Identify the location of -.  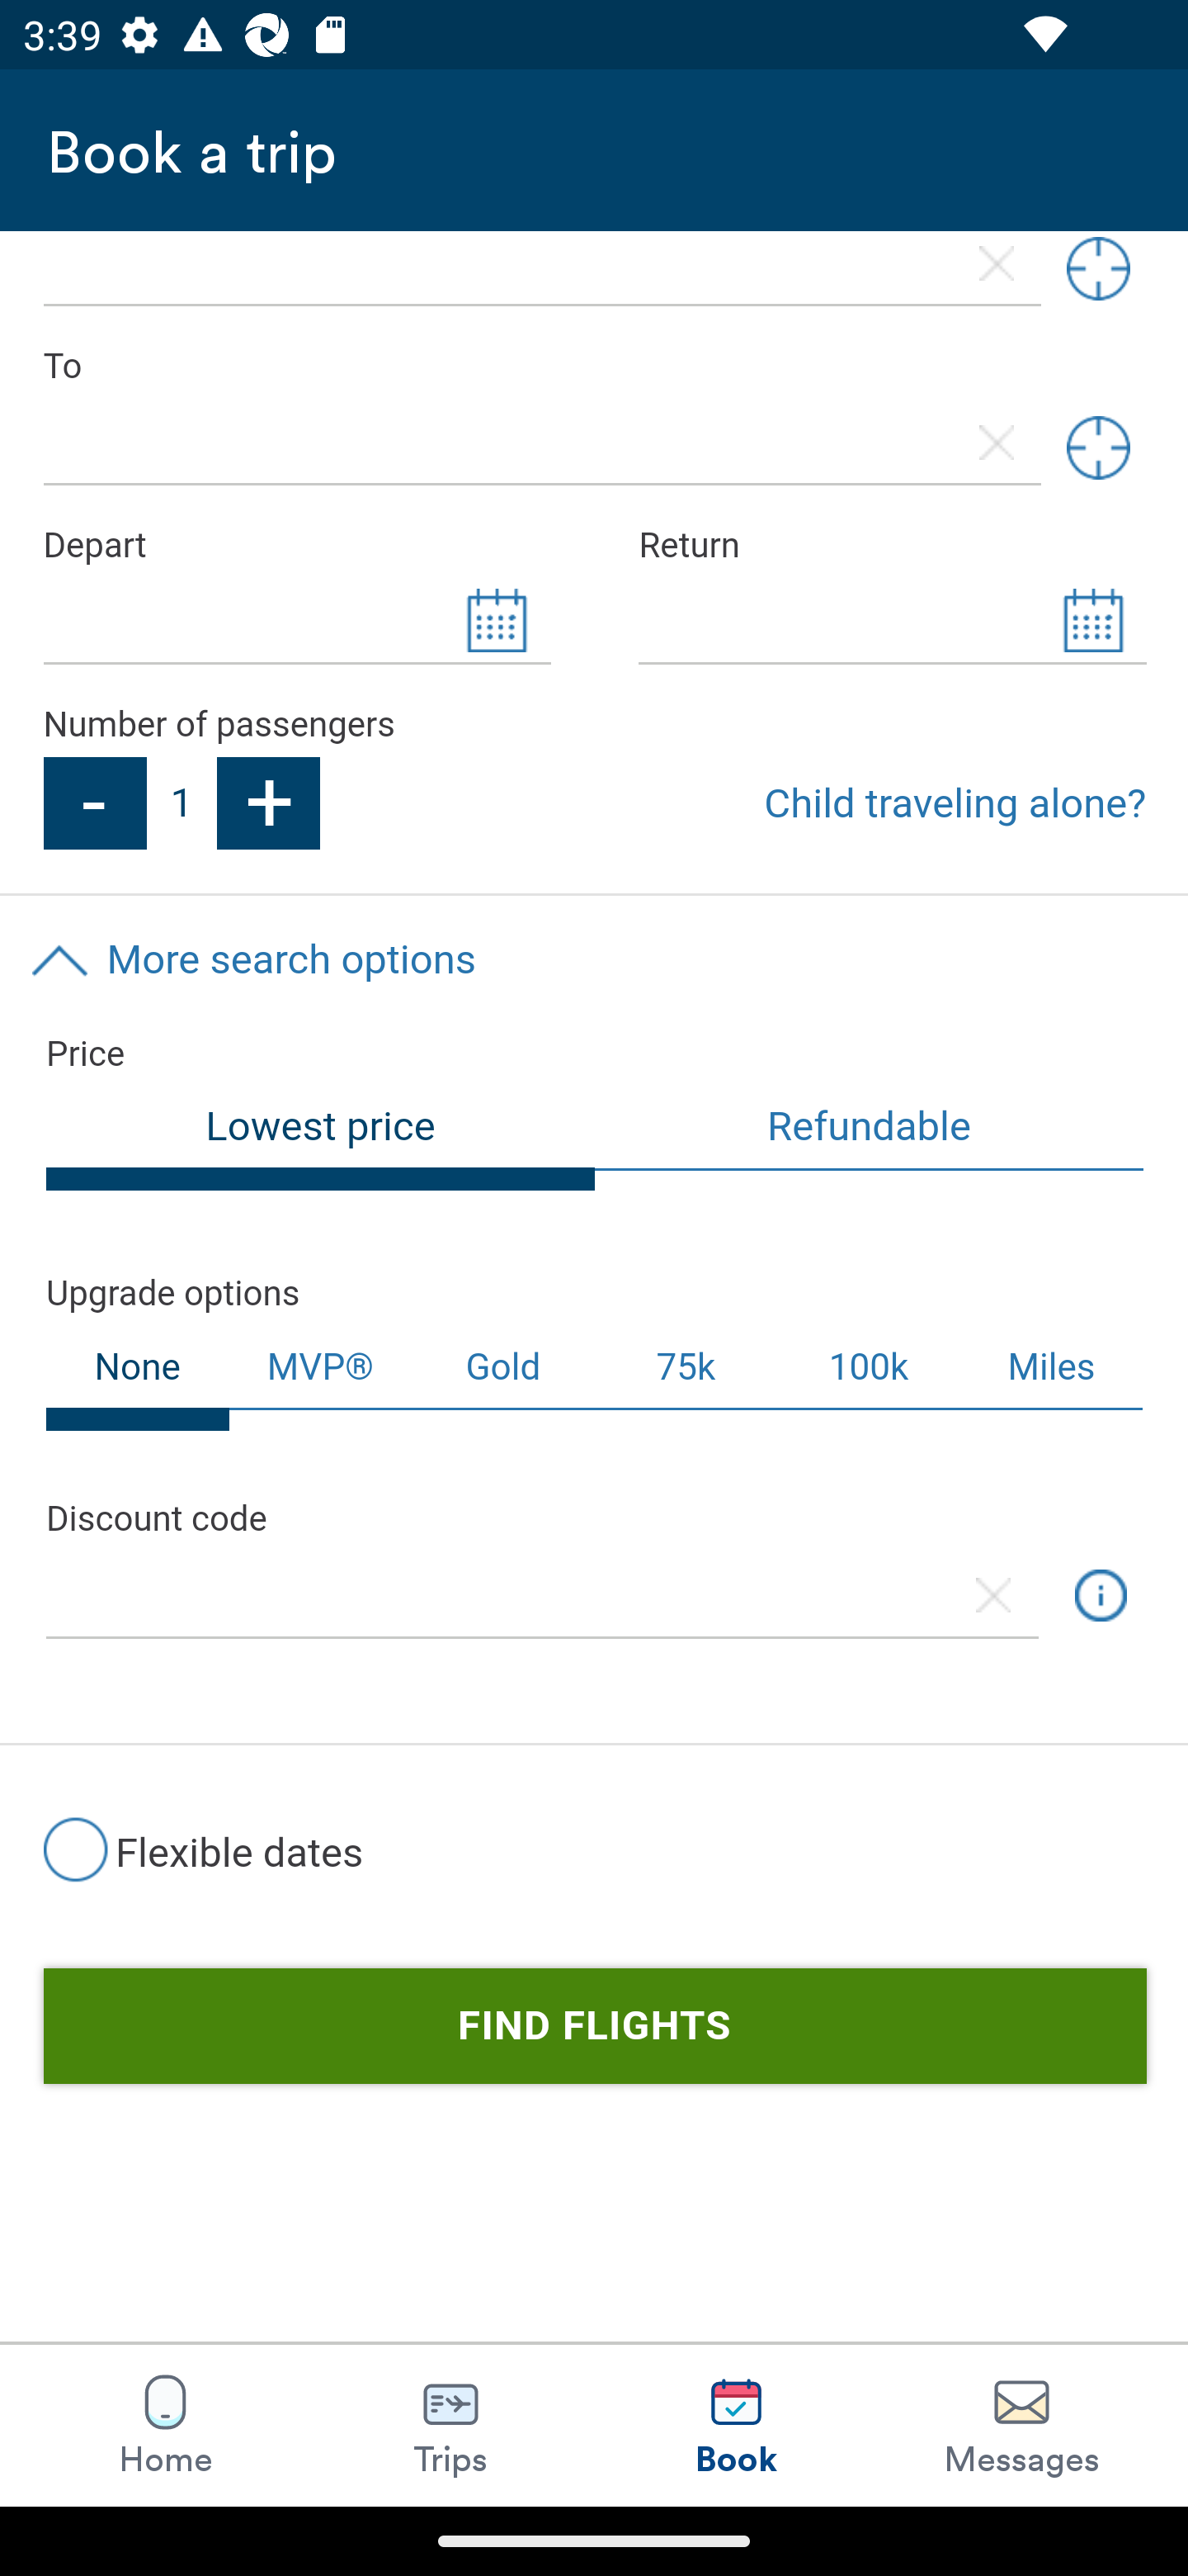
(93, 803).